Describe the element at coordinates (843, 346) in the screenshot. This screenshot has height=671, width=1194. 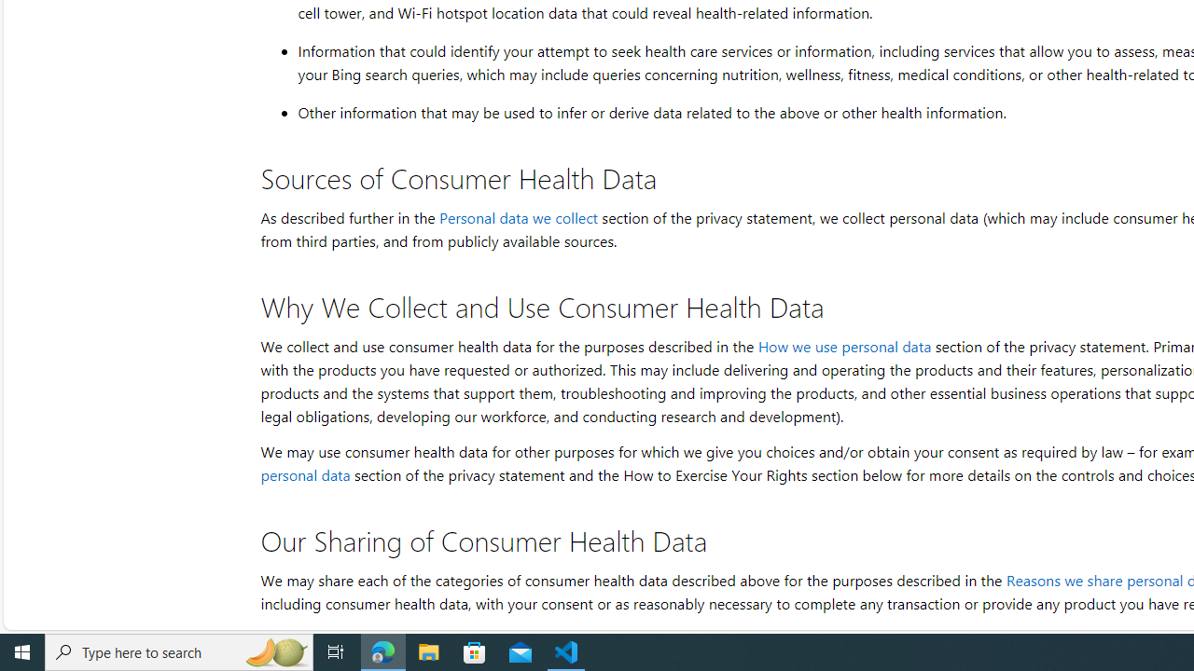
I see `How we use personal data` at that location.